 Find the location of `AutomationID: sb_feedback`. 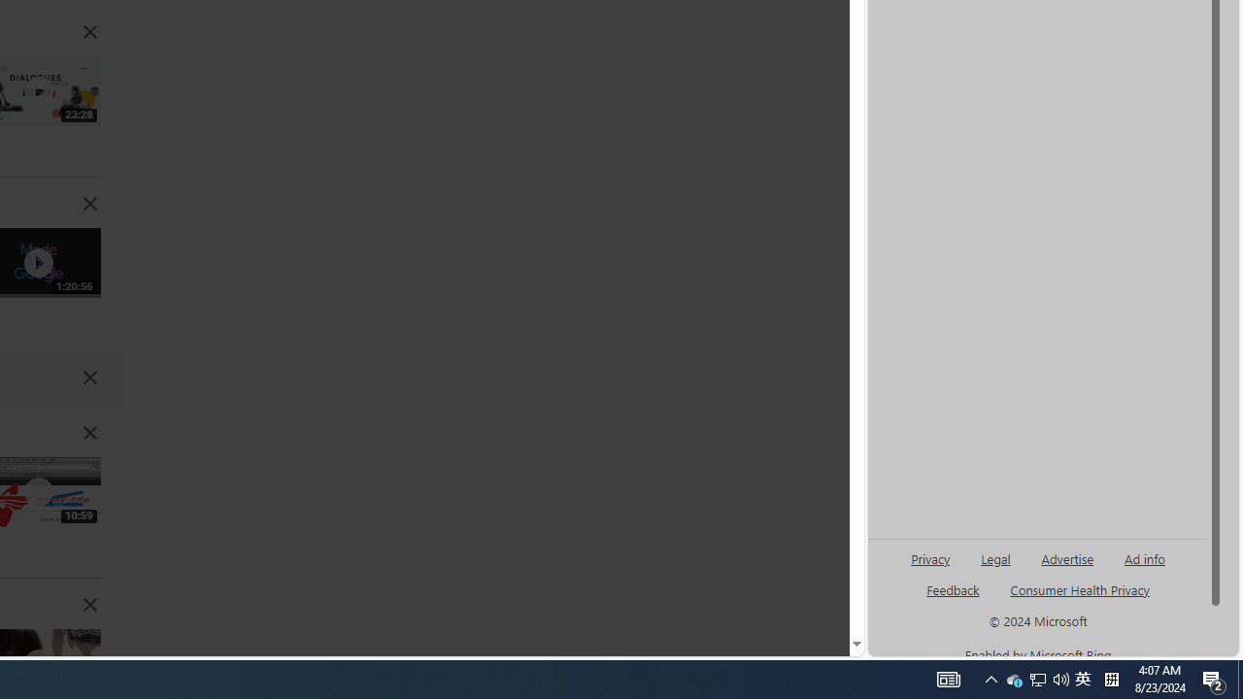

AutomationID: sb_feedback is located at coordinates (952, 589).